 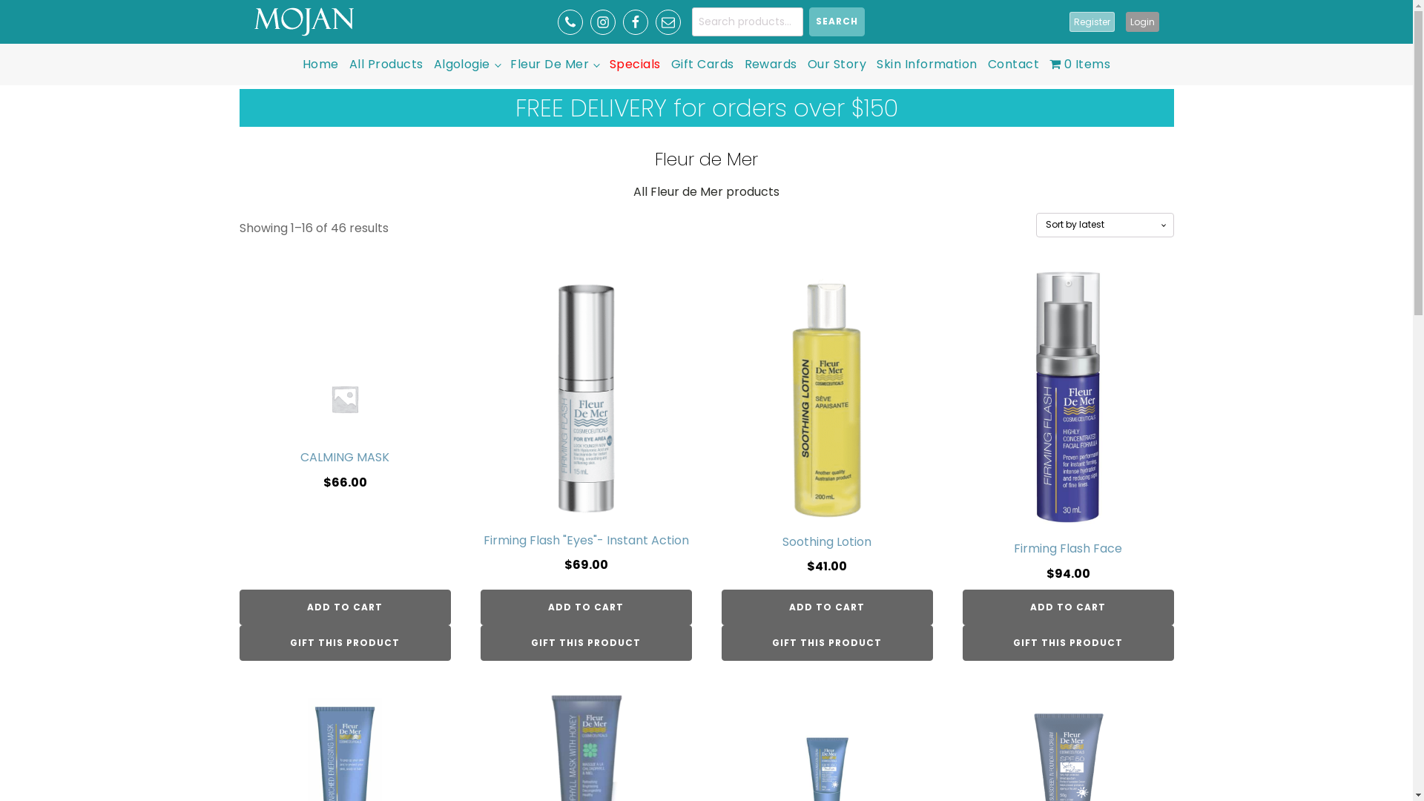 I want to click on ADD TO CART, so click(x=344, y=607).